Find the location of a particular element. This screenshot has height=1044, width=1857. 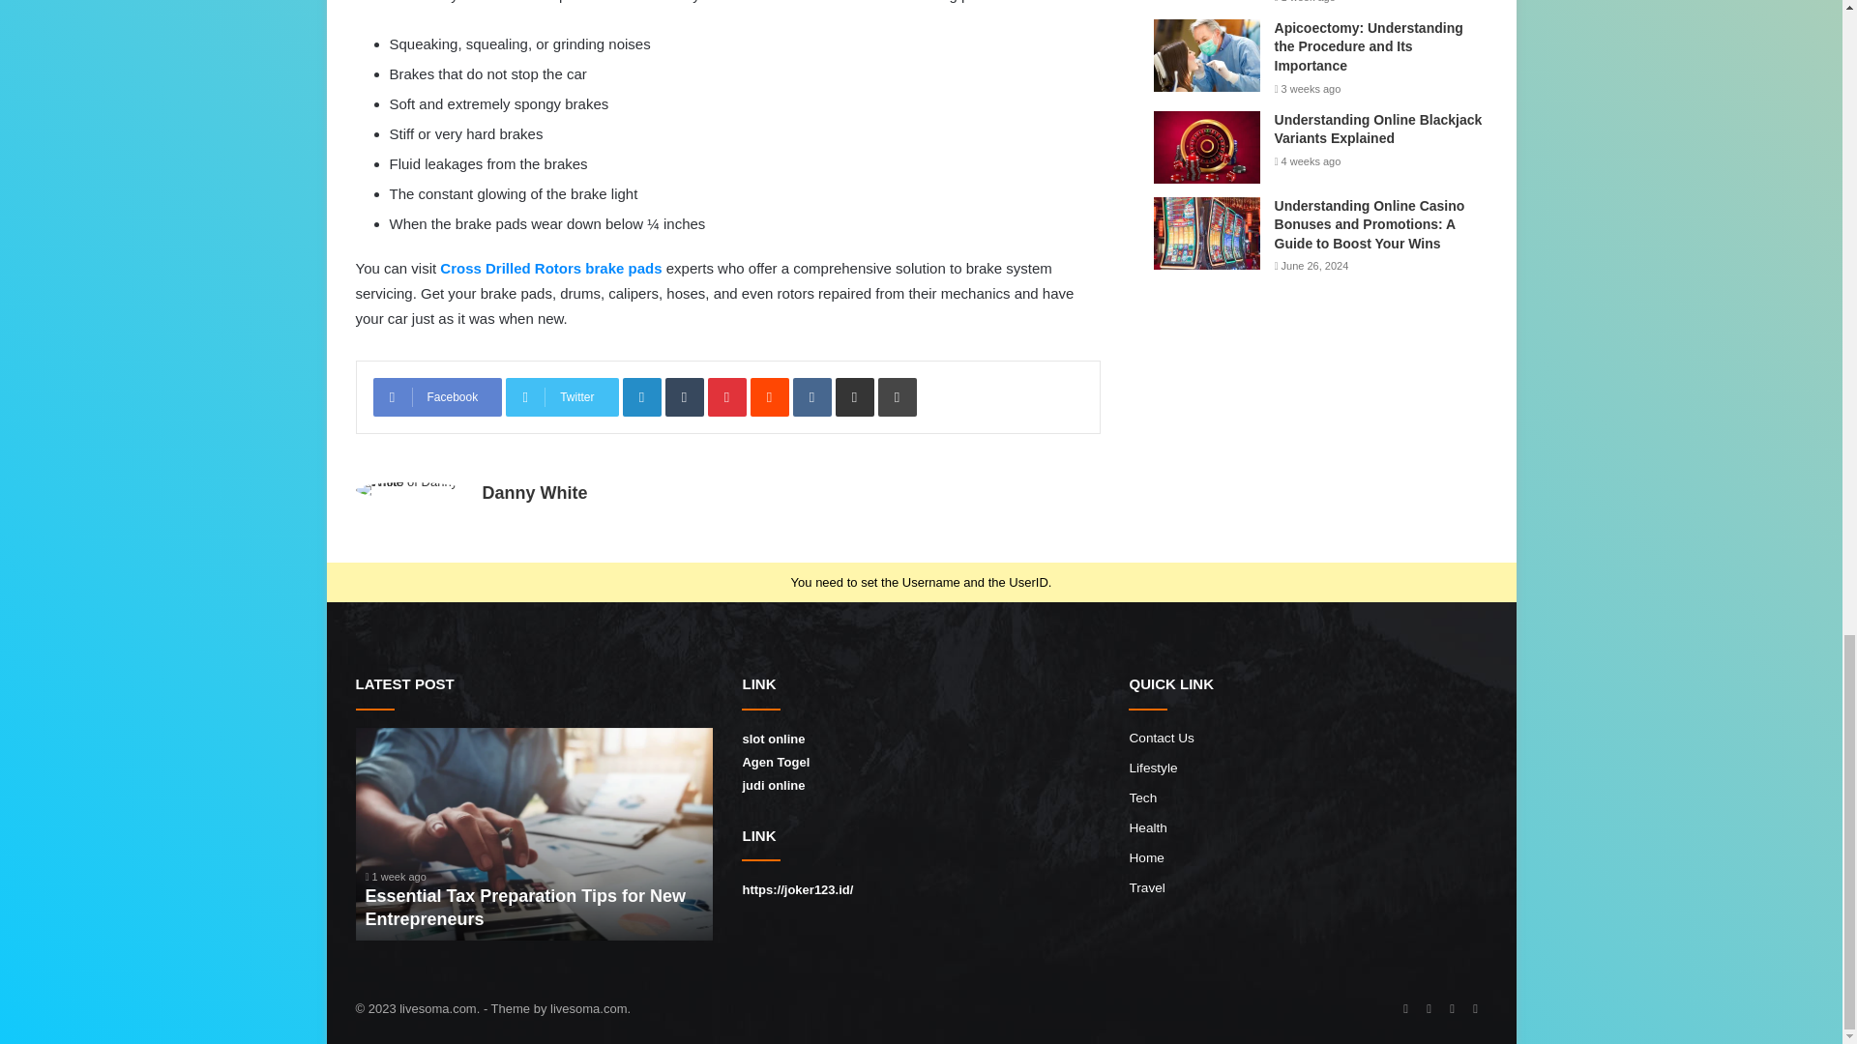

Essential Tax Preparation Tips for New Entrepreneurs is located at coordinates (525, 907).